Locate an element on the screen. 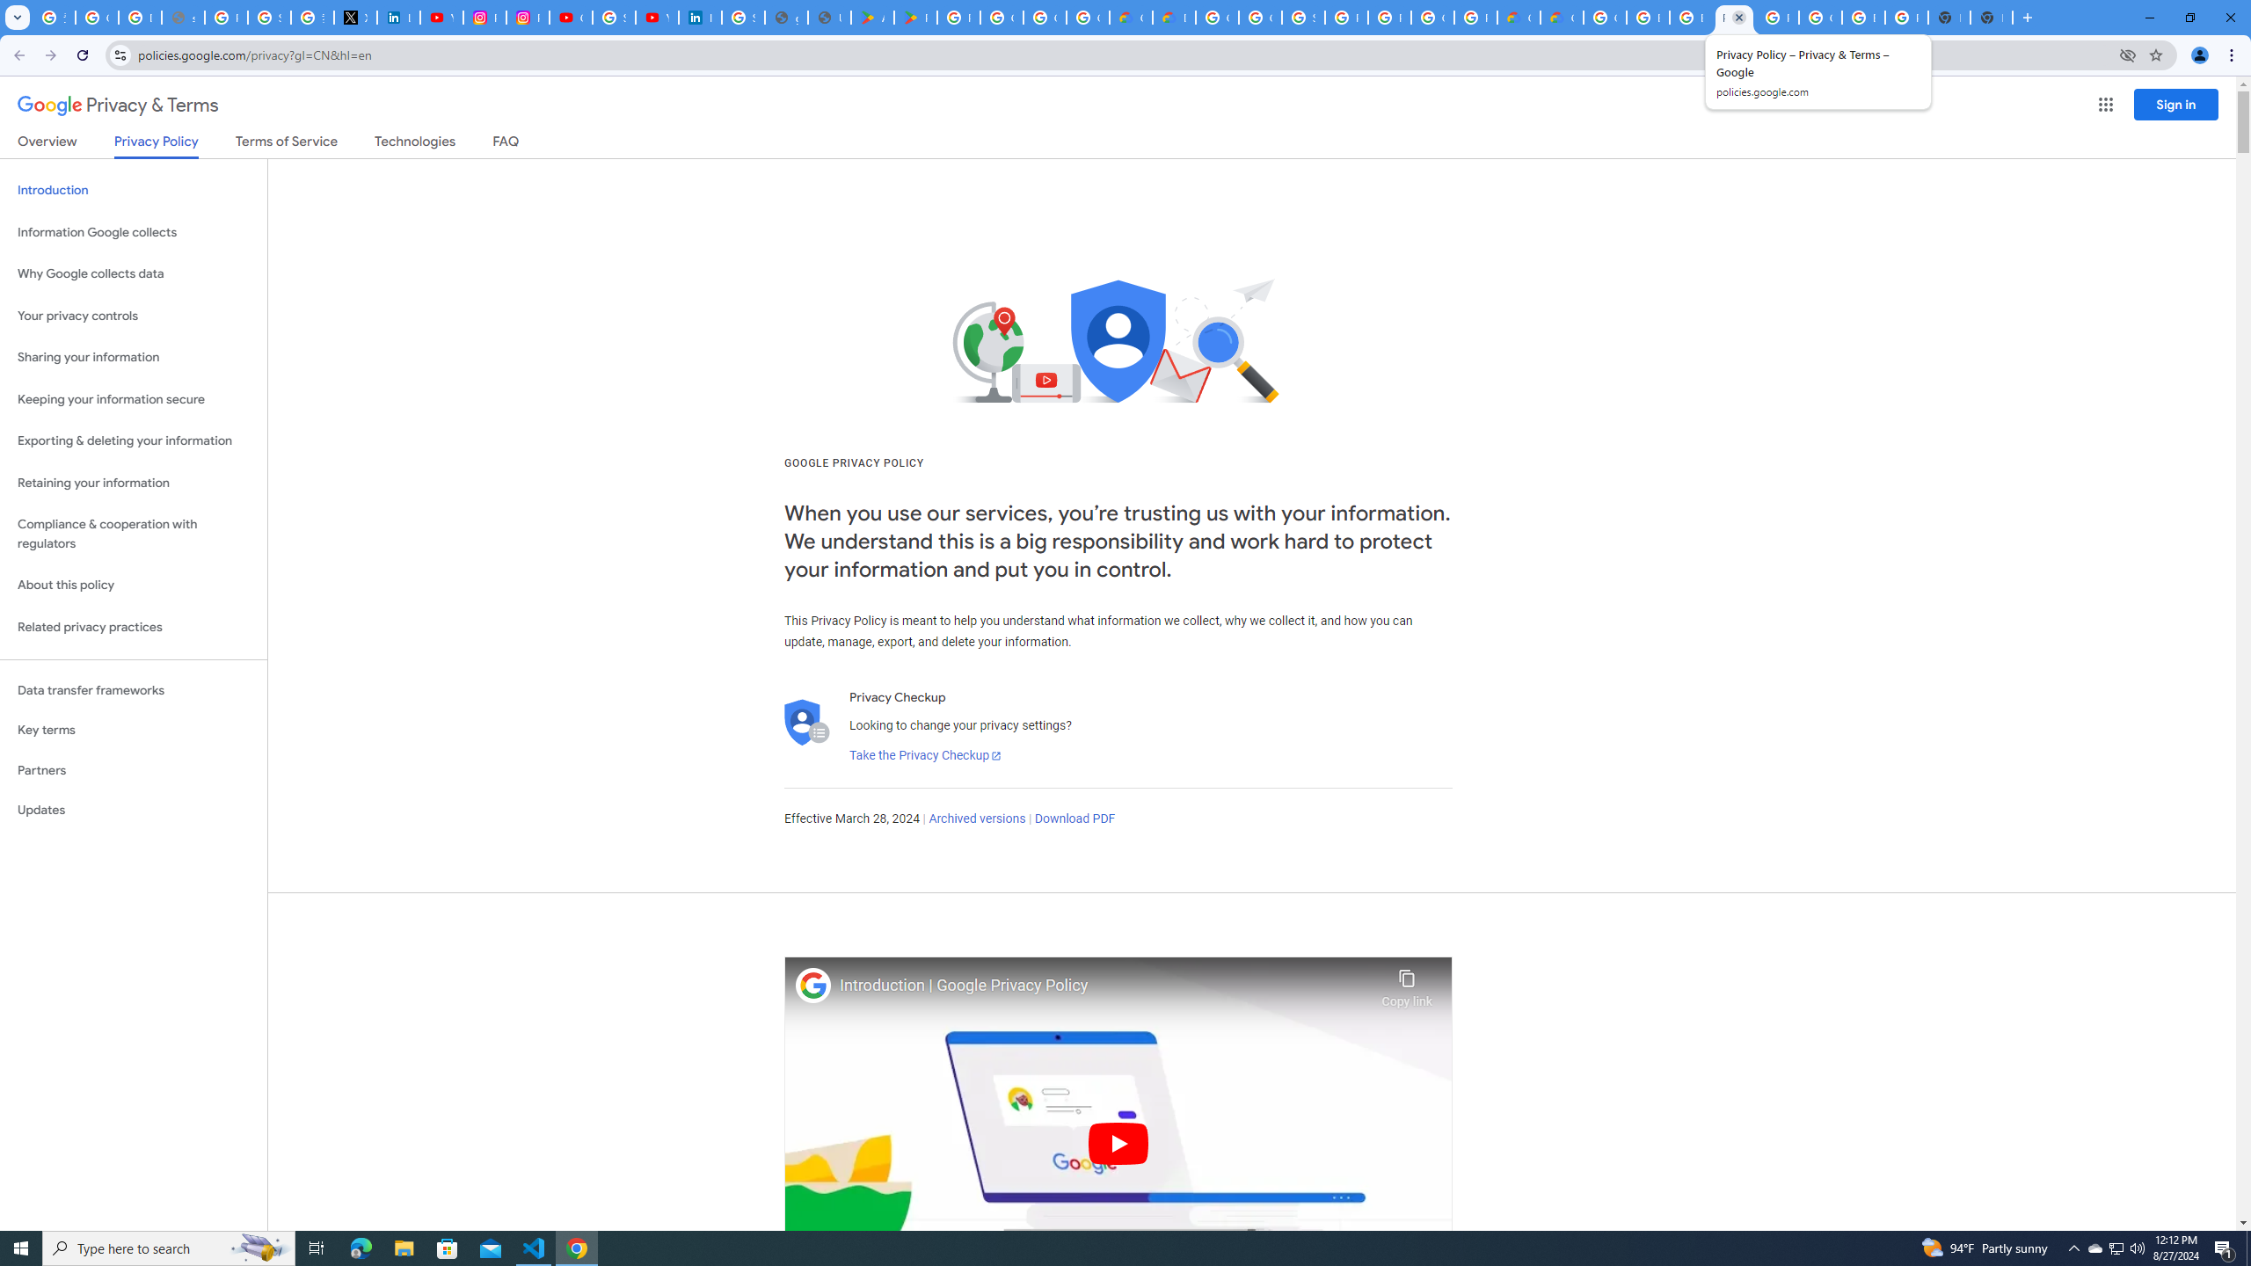  Sign in - Google Accounts is located at coordinates (614, 18).